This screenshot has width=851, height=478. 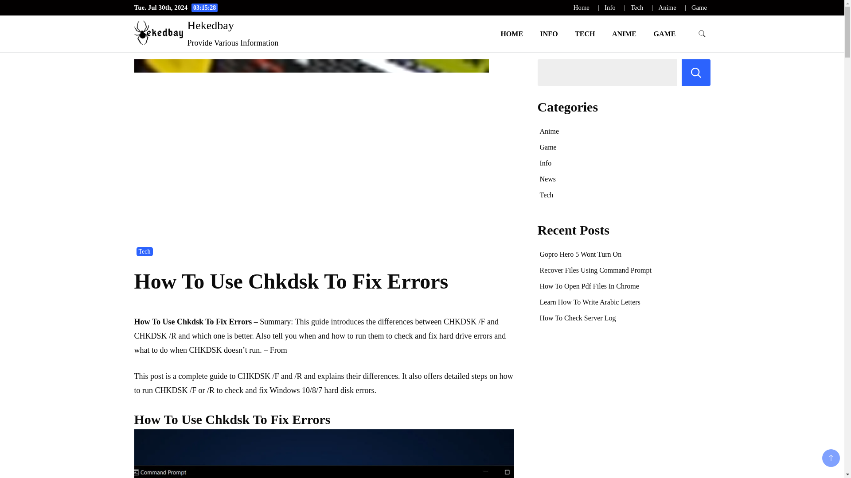 I want to click on INFO, so click(x=549, y=34).